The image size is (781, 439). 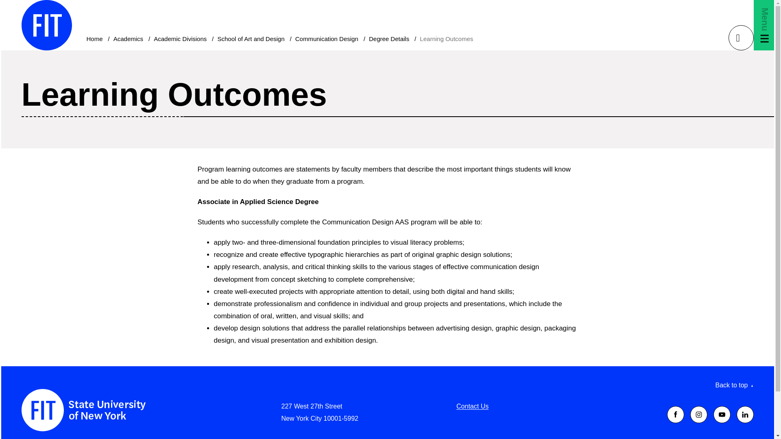 I want to click on Academics, so click(x=128, y=39).